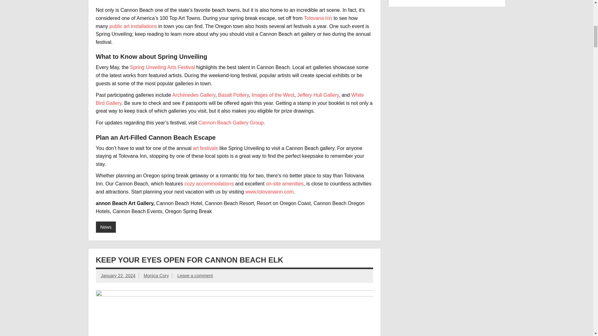 This screenshot has height=336, width=598. Describe the element at coordinates (273, 95) in the screenshot. I see `Images of the West` at that location.